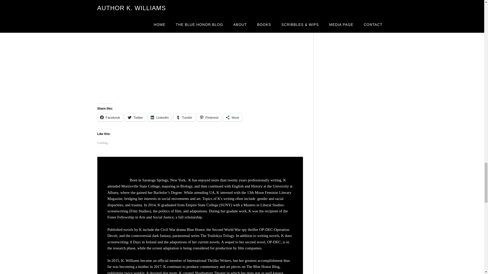 The width and height of the screenshot is (488, 274). Describe the element at coordinates (110, 117) in the screenshot. I see `Click to share on Facebook` at that location.